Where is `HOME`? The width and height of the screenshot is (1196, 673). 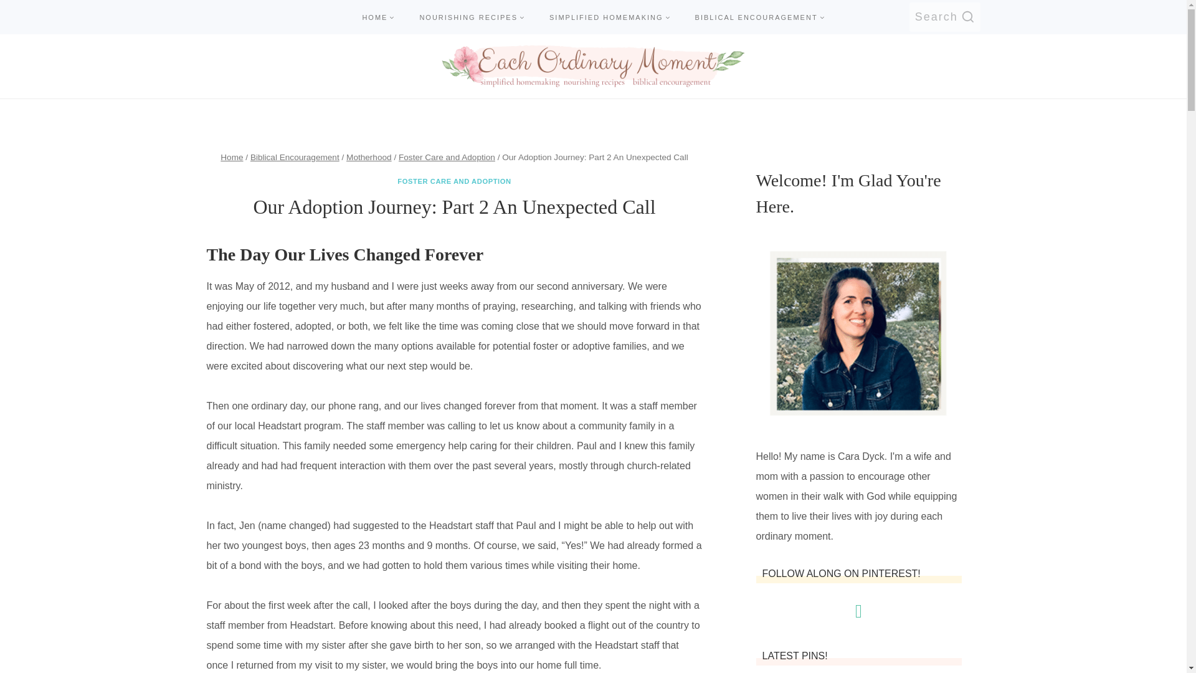
HOME is located at coordinates (377, 17).